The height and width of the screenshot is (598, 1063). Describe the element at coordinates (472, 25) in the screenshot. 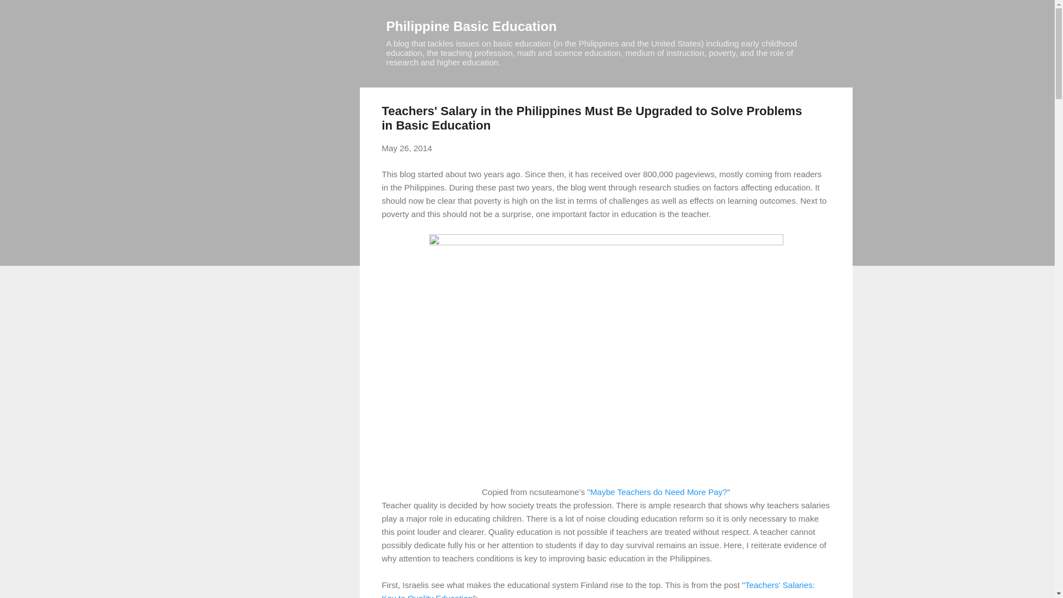

I see `Philippine Basic Education` at that location.